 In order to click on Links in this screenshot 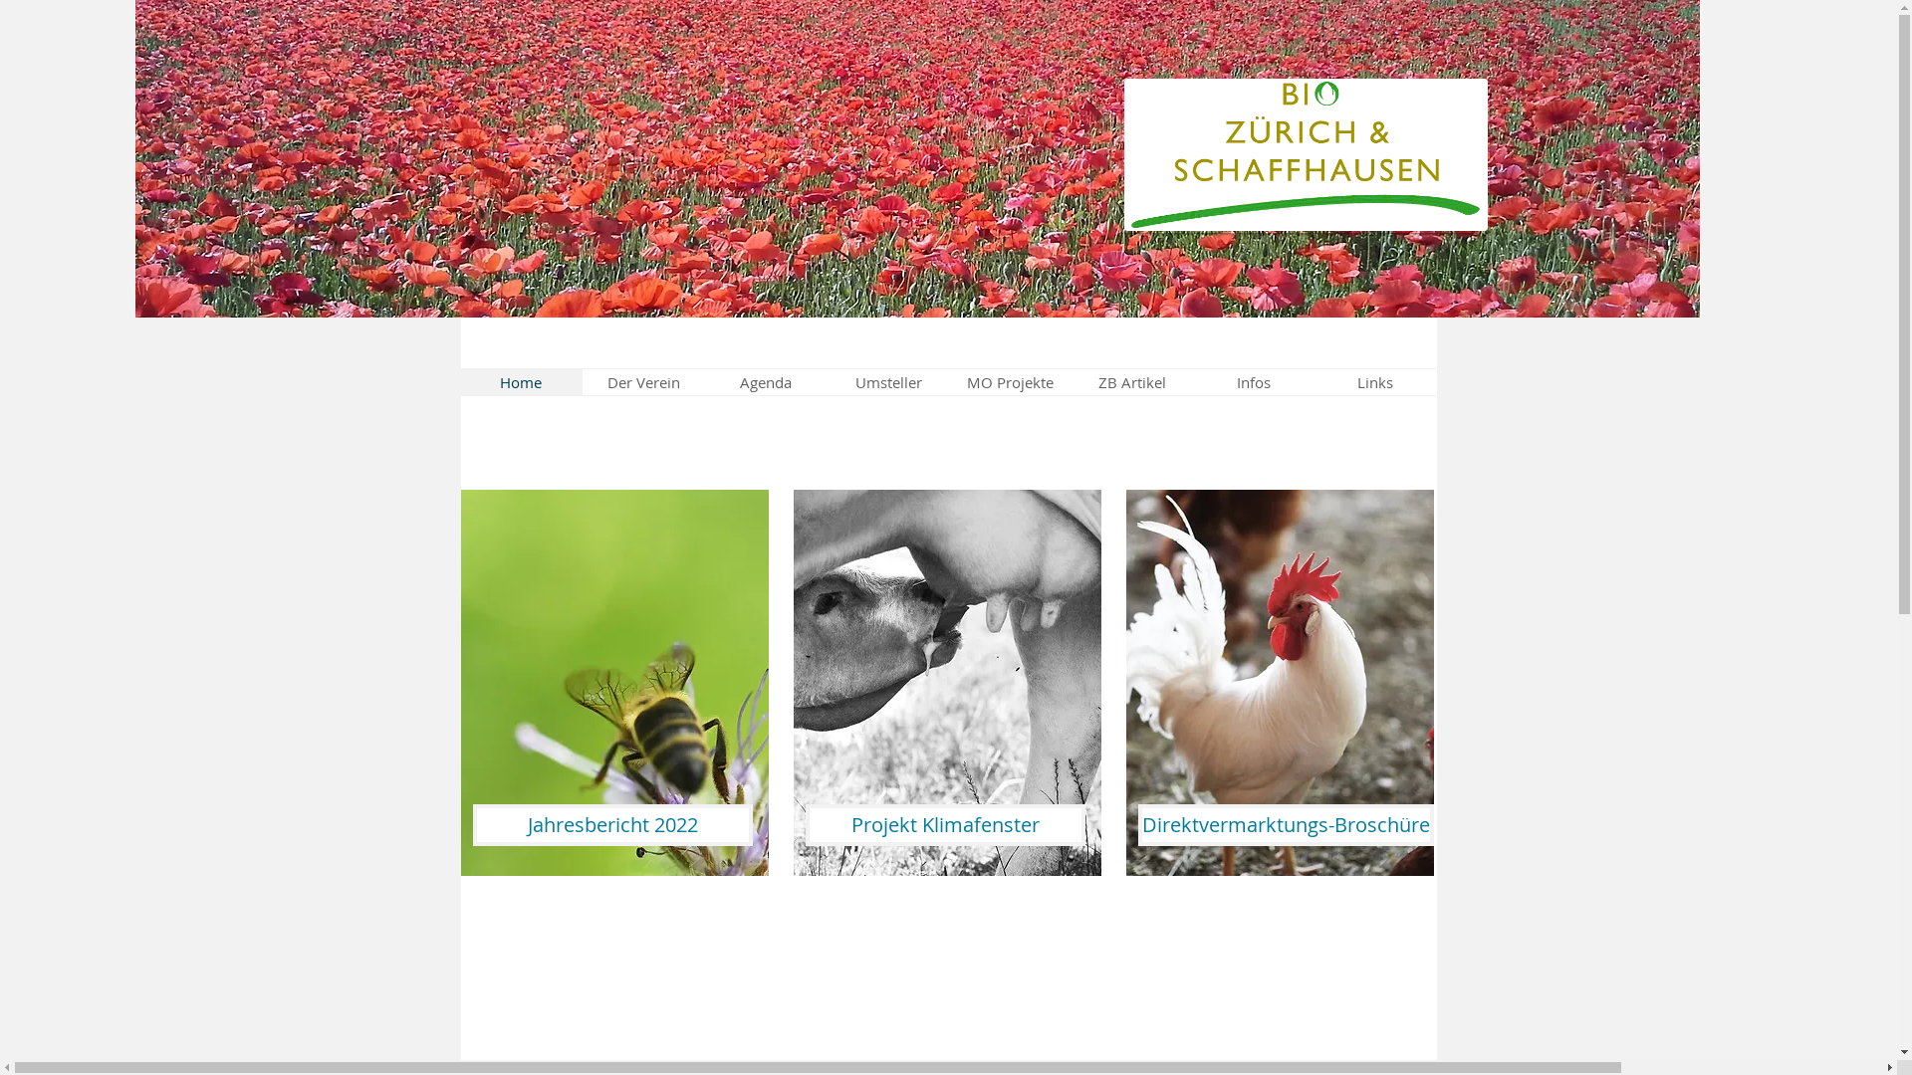, I will do `click(1375, 382)`.